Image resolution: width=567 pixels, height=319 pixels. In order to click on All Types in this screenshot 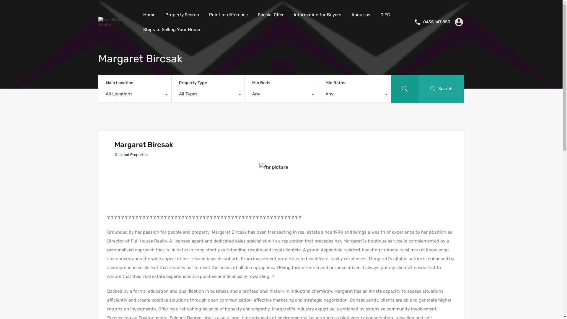, I will do `click(208, 95)`.